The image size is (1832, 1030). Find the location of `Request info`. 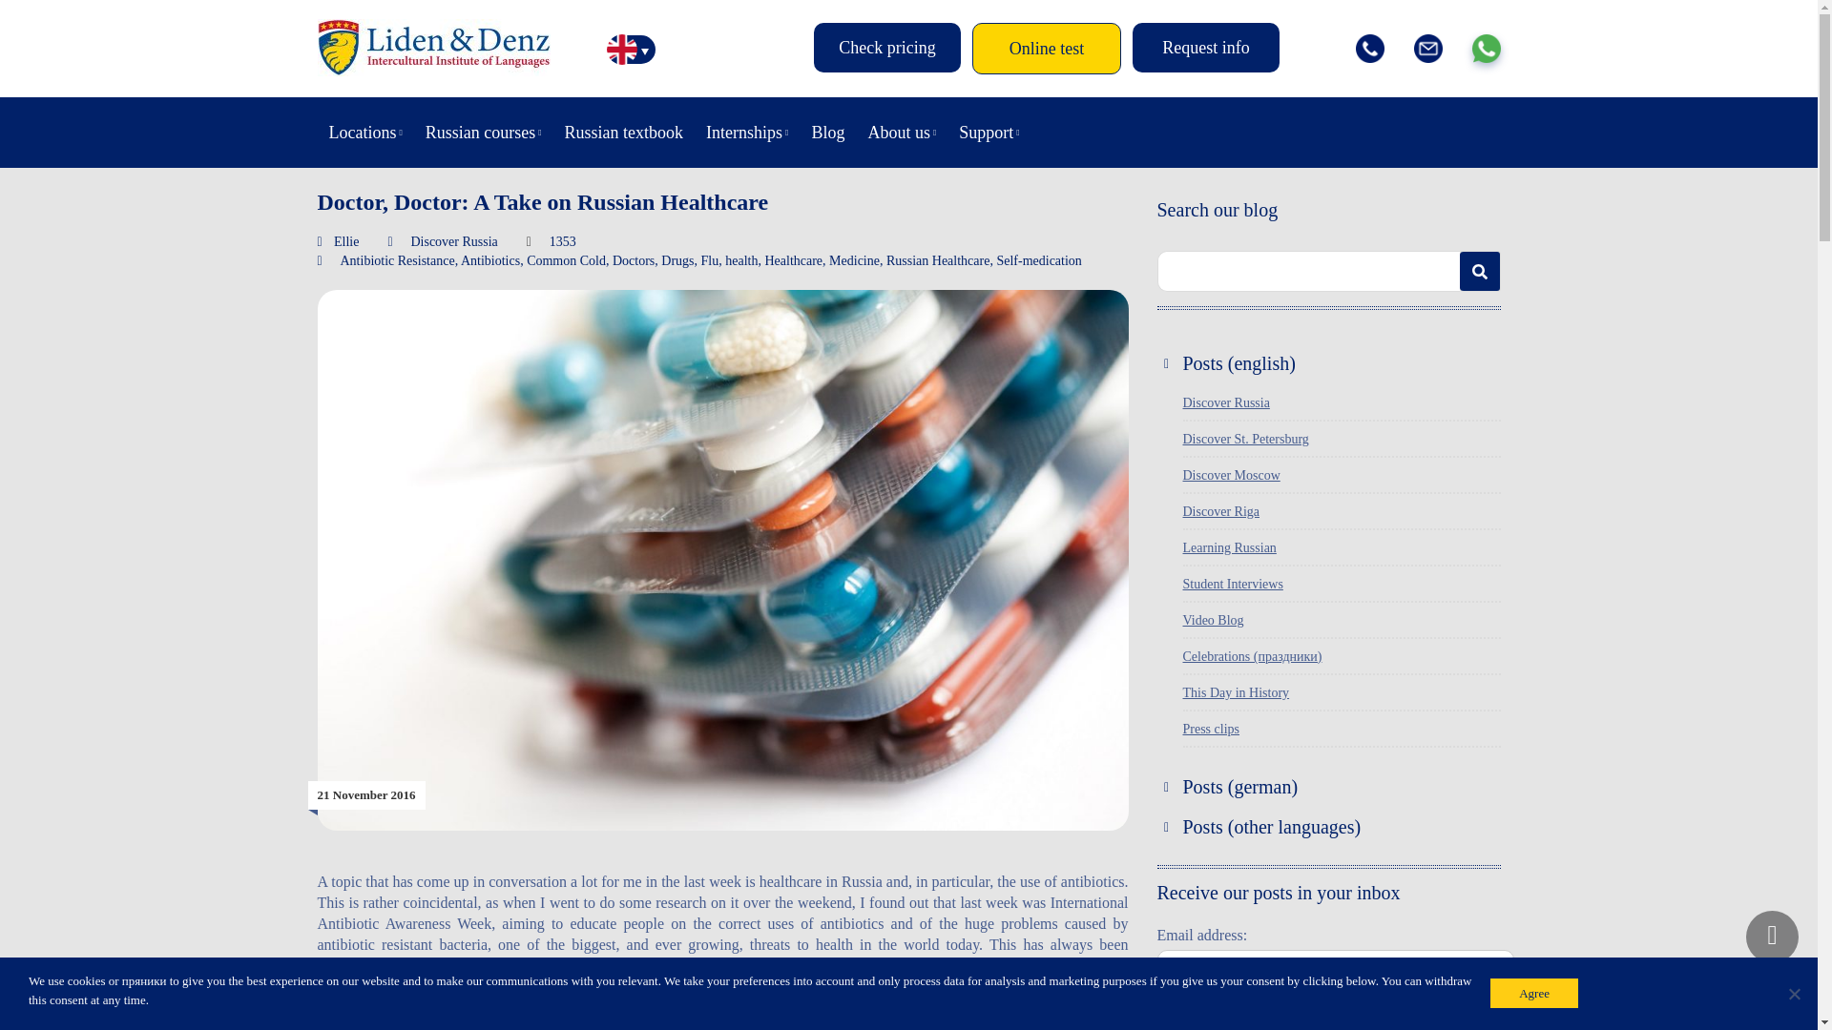

Request info is located at coordinates (1205, 47).